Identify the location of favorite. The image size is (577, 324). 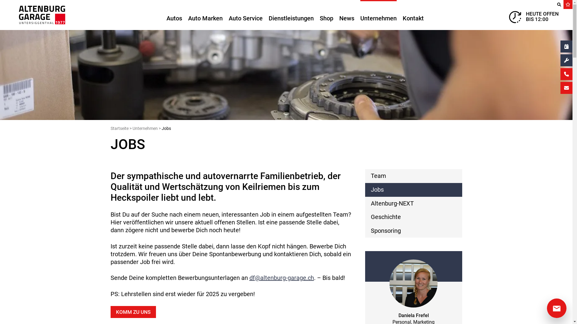
(568, 4).